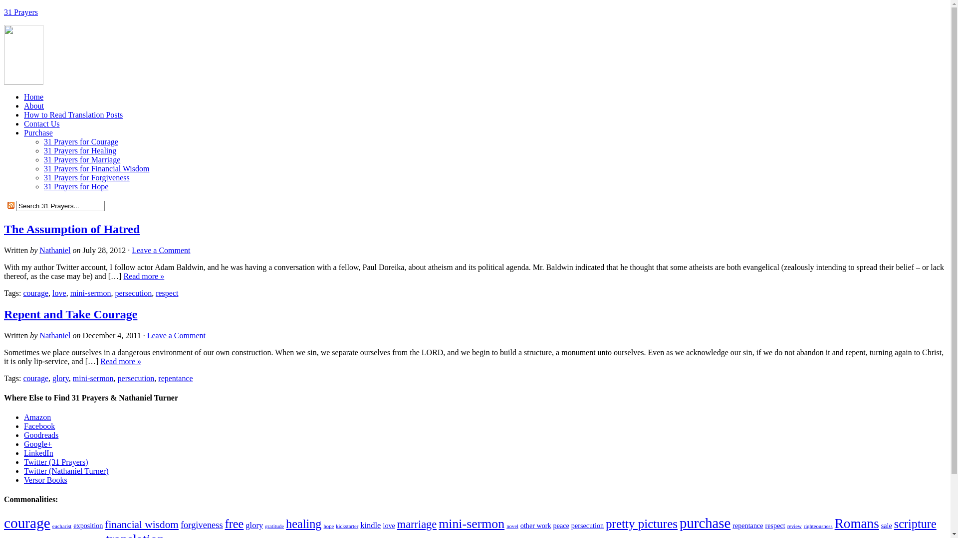 The width and height of the screenshot is (958, 538). What do you see at coordinates (417, 524) in the screenshot?
I see `marriage` at bounding box center [417, 524].